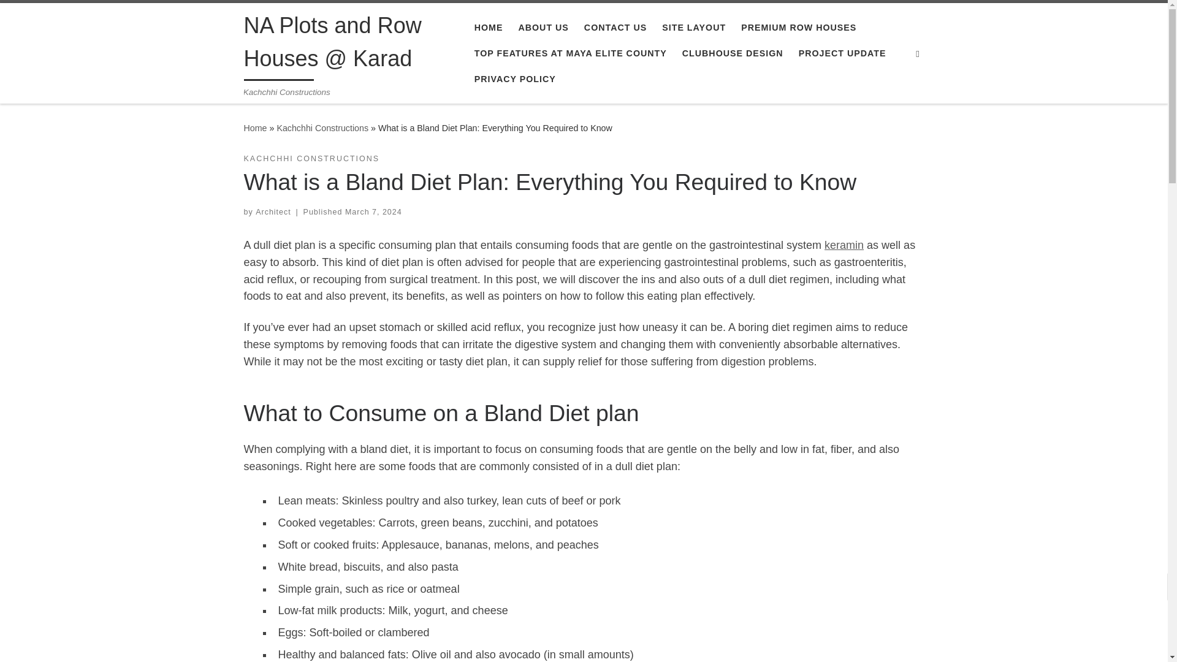 The width and height of the screenshot is (1177, 662). I want to click on Kachchhi Constructions, so click(322, 127).